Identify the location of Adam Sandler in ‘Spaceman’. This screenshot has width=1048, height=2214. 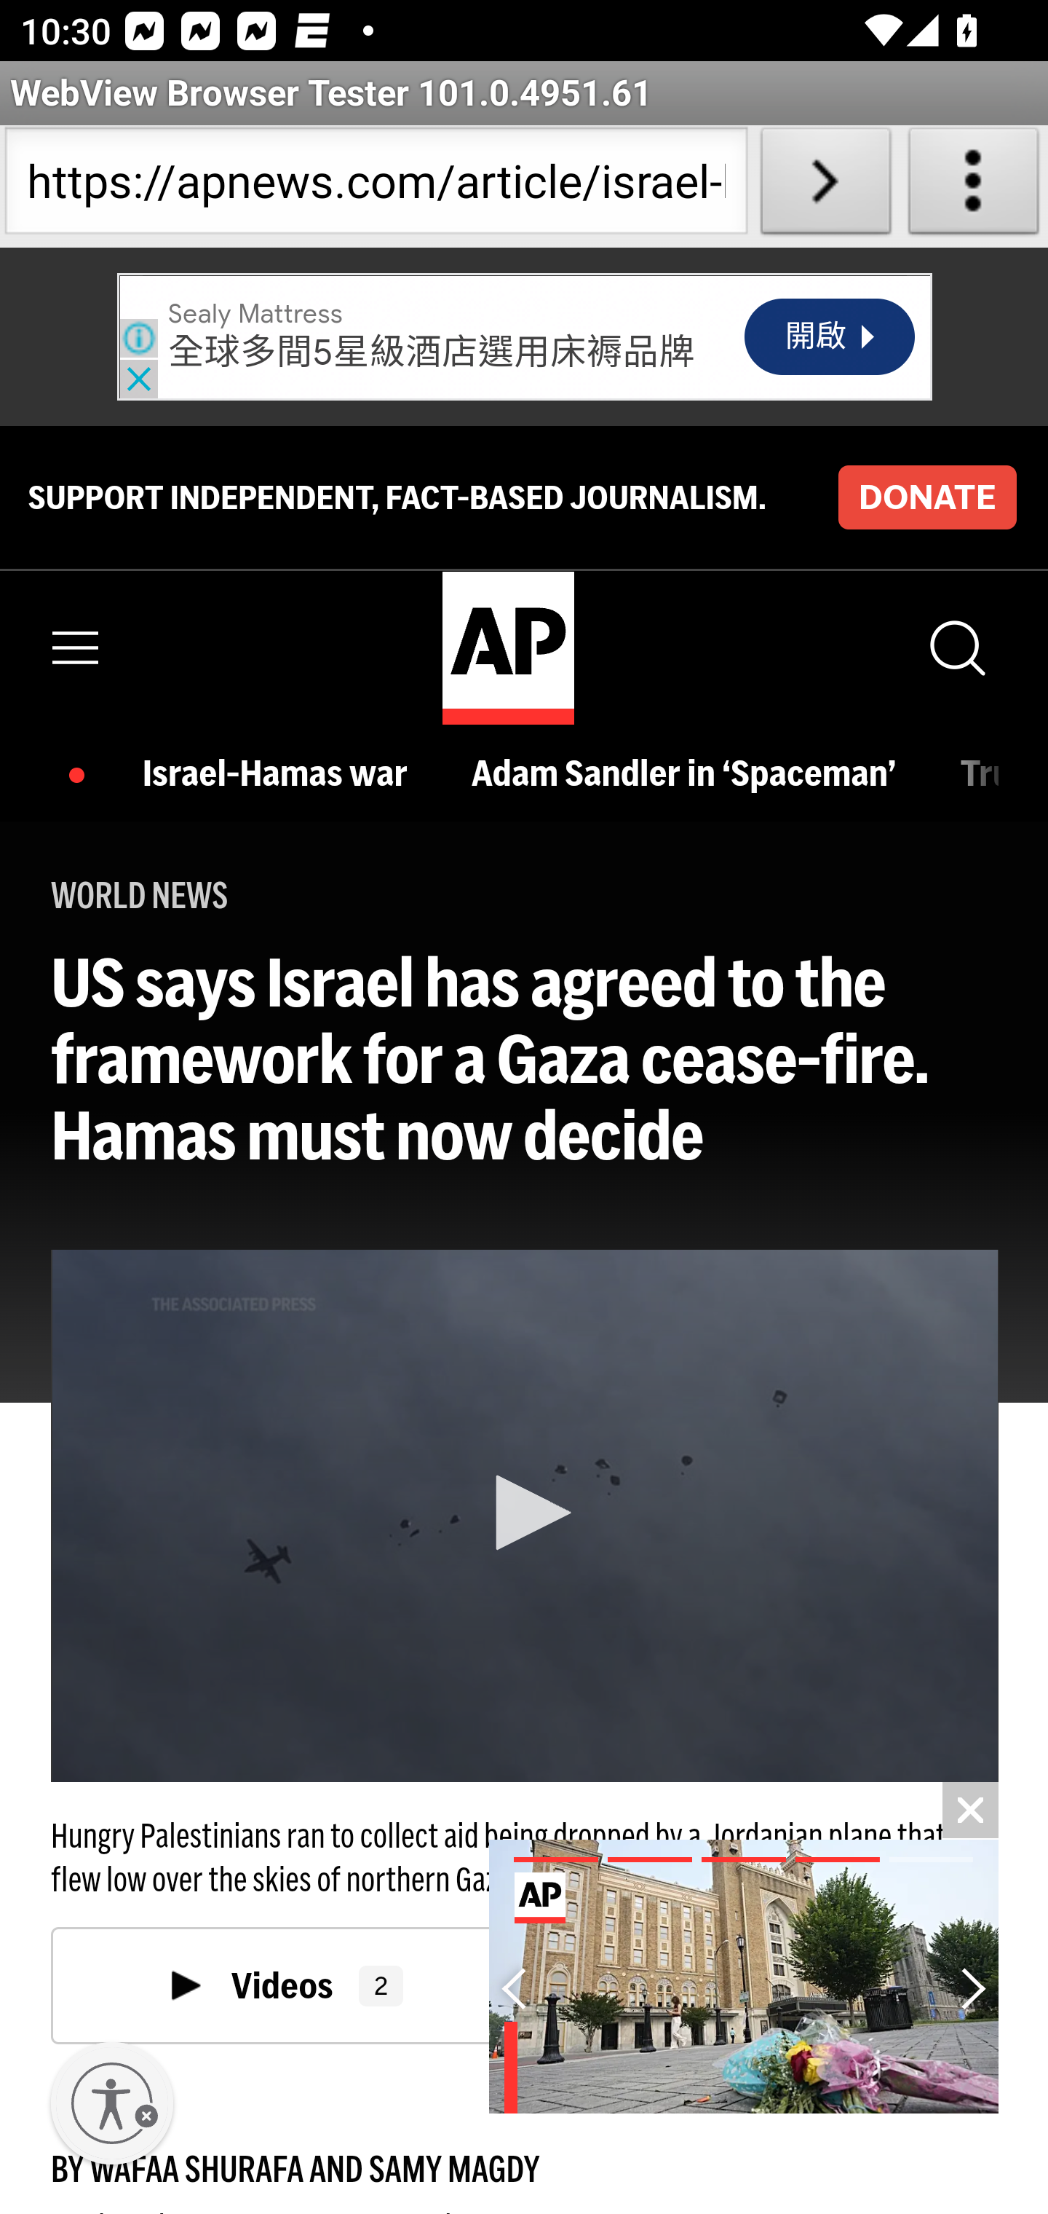
(690, 775).